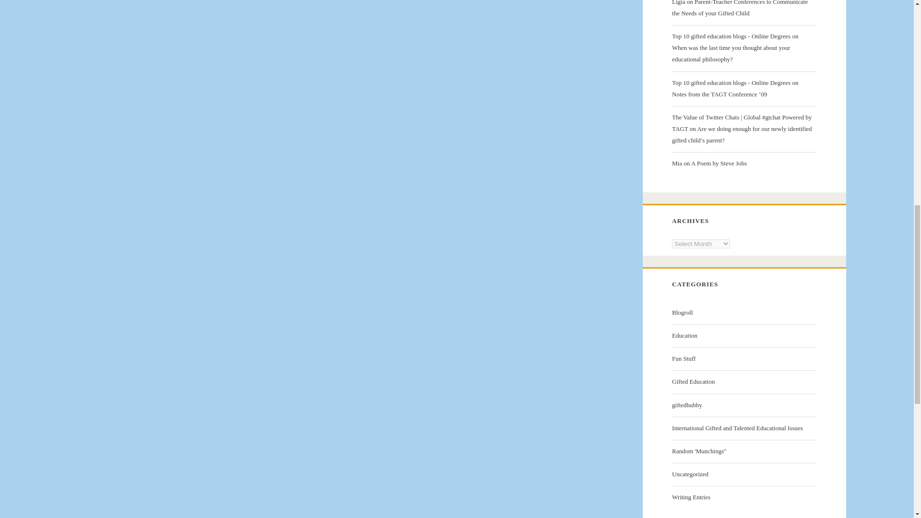 The height and width of the screenshot is (518, 921). Describe the element at coordinates (731, 82) in the screenshot. I see `Top 10 gifted education blogs - Online Degrees` at that location.